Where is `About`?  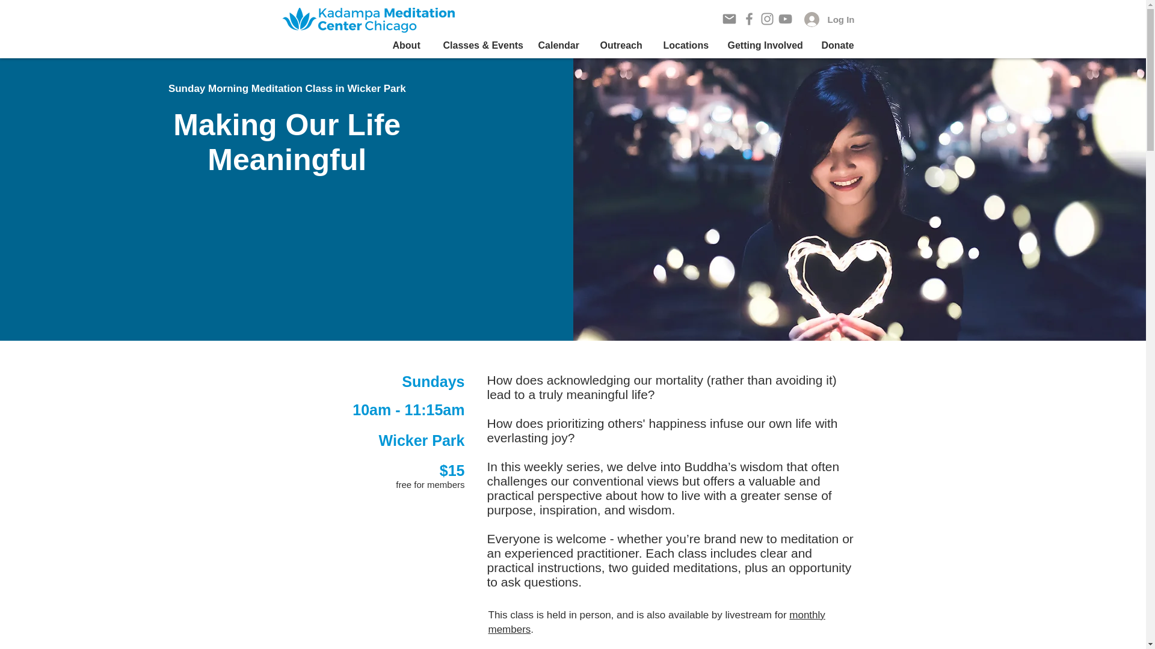
About is located at coordinates (408, 45).